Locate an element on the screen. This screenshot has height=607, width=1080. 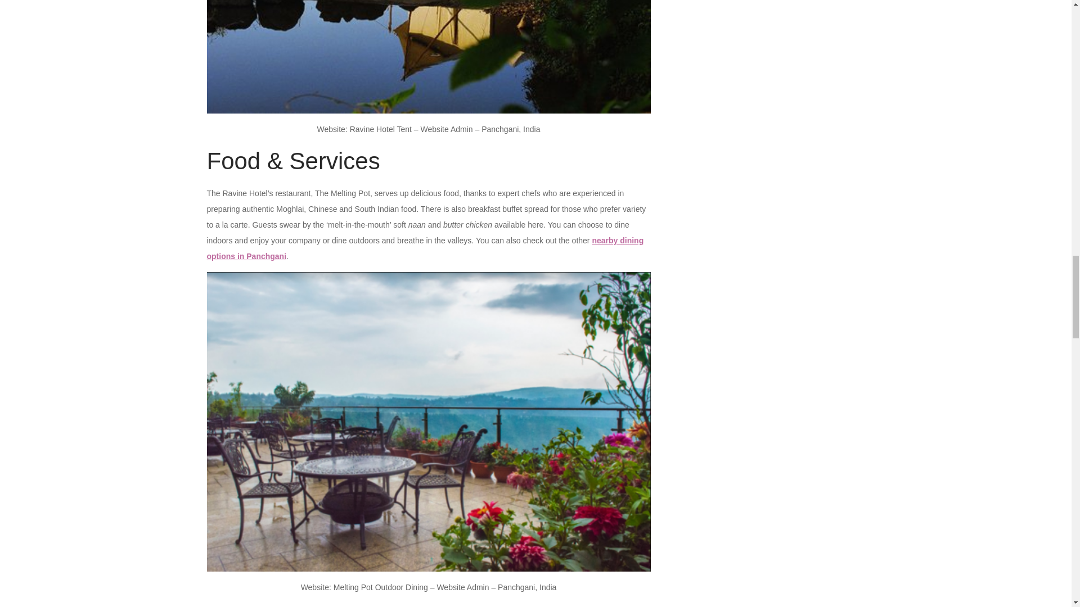
nearby dining options in Panchgani is located at coordinates (425, 248).